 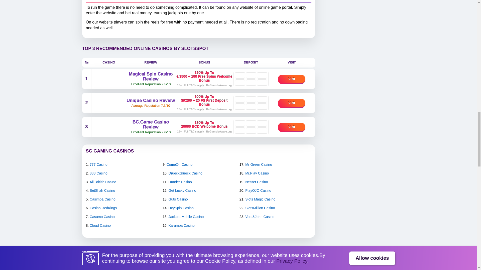 I want to click on Maestro, so click(x=240, y=82).